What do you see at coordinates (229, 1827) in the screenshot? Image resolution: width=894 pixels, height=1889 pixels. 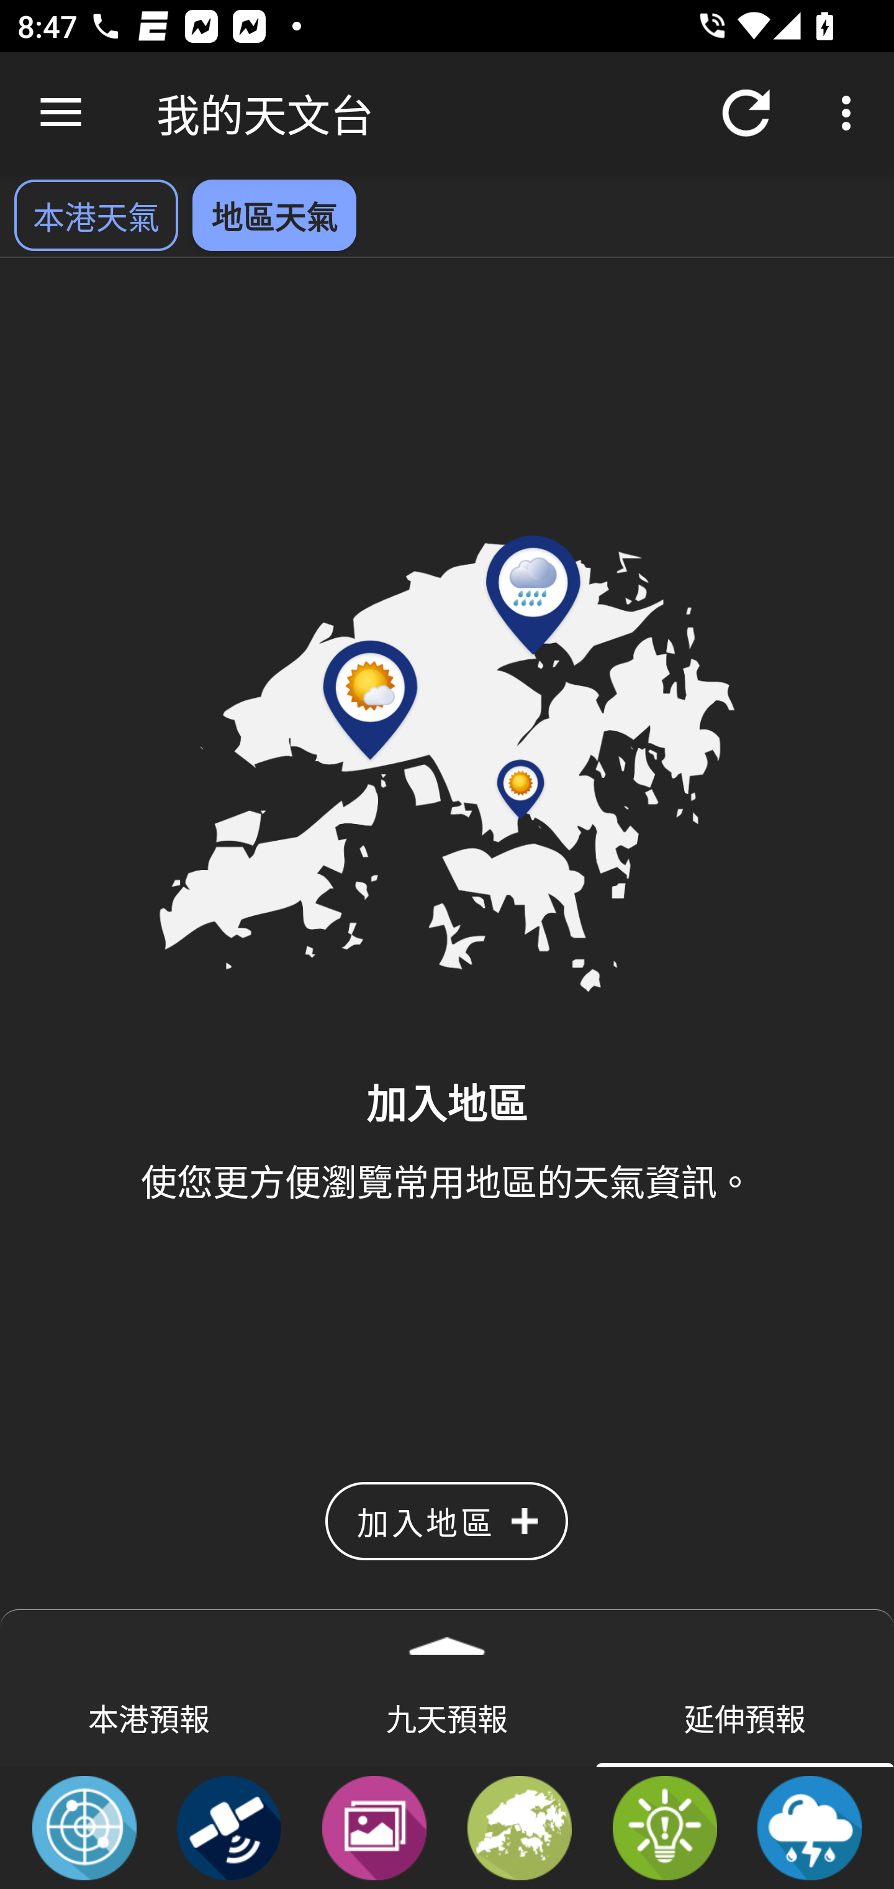 I see `衛星圖像` at bounding box center [229, 1827].